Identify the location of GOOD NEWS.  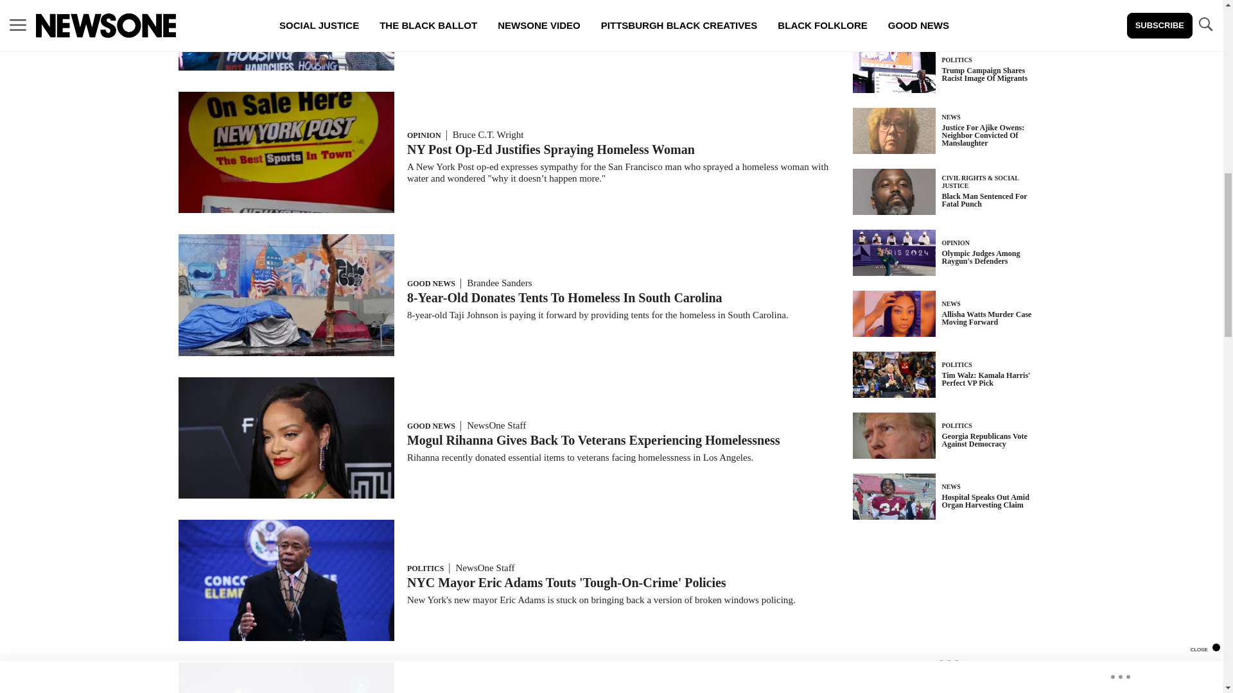
(430, 425).